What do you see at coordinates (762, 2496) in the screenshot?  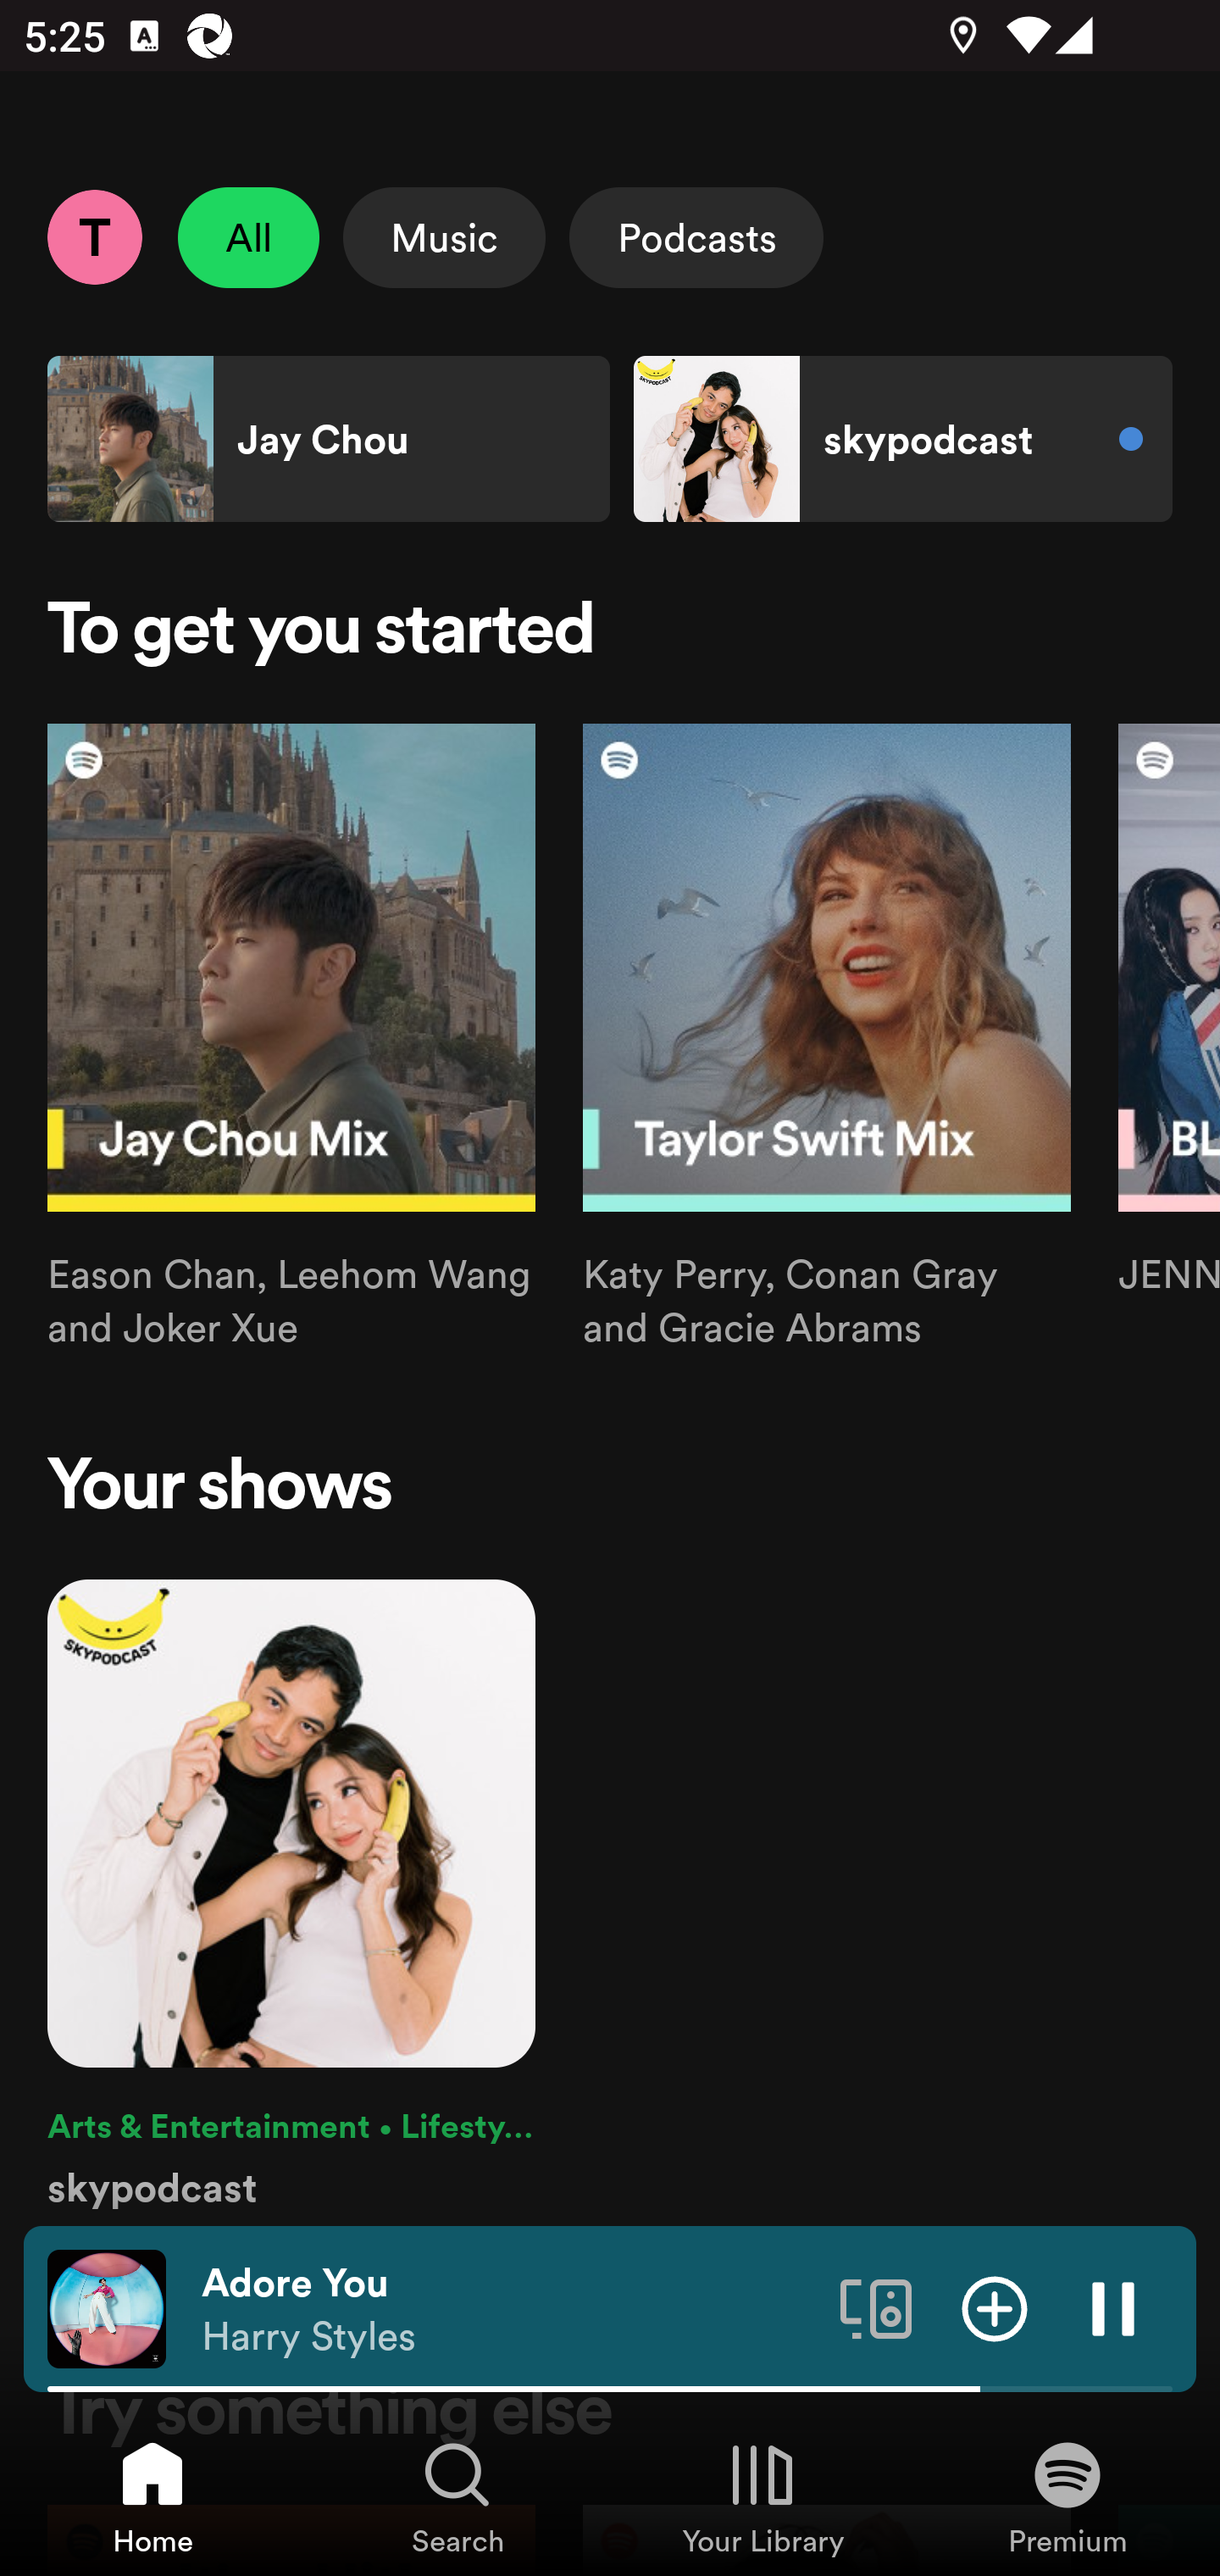 I see `Your Library, Tab 3 of 4 Your Library Your Library` at bounding box center [762, 2496].